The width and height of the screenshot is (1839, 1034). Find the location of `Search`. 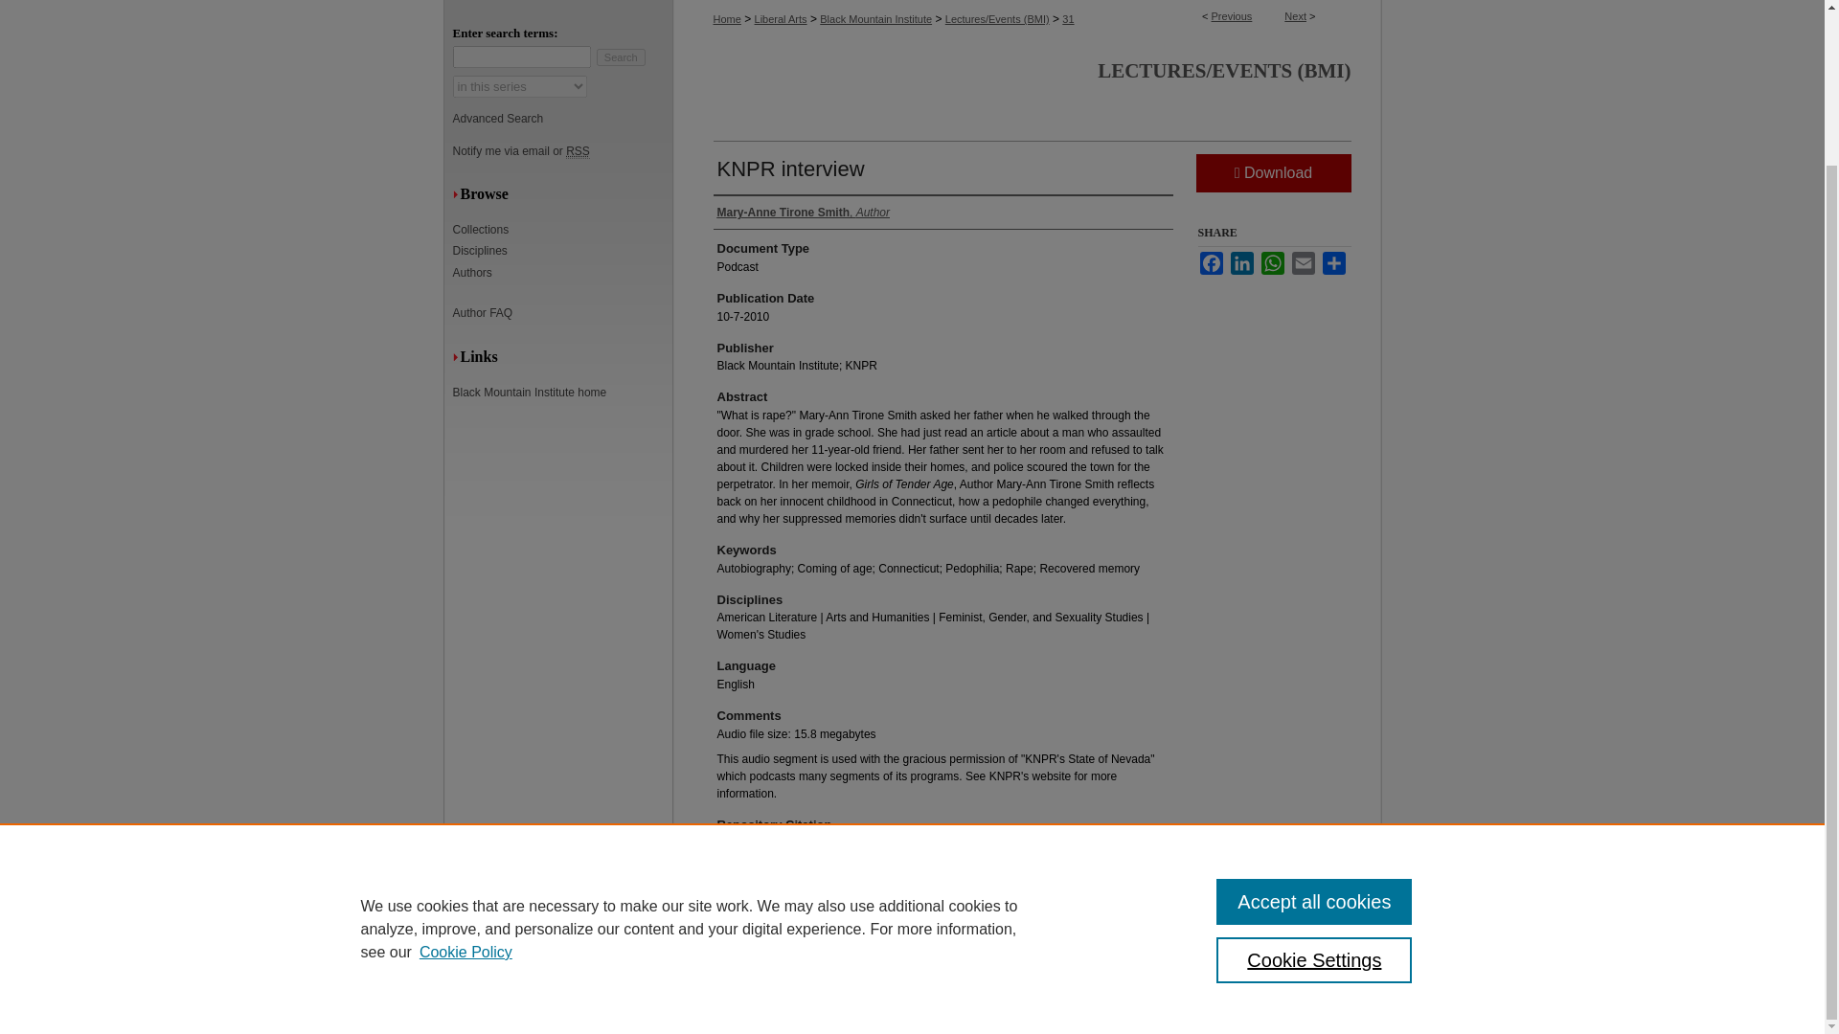

Search is located at coordinates (621, 57).